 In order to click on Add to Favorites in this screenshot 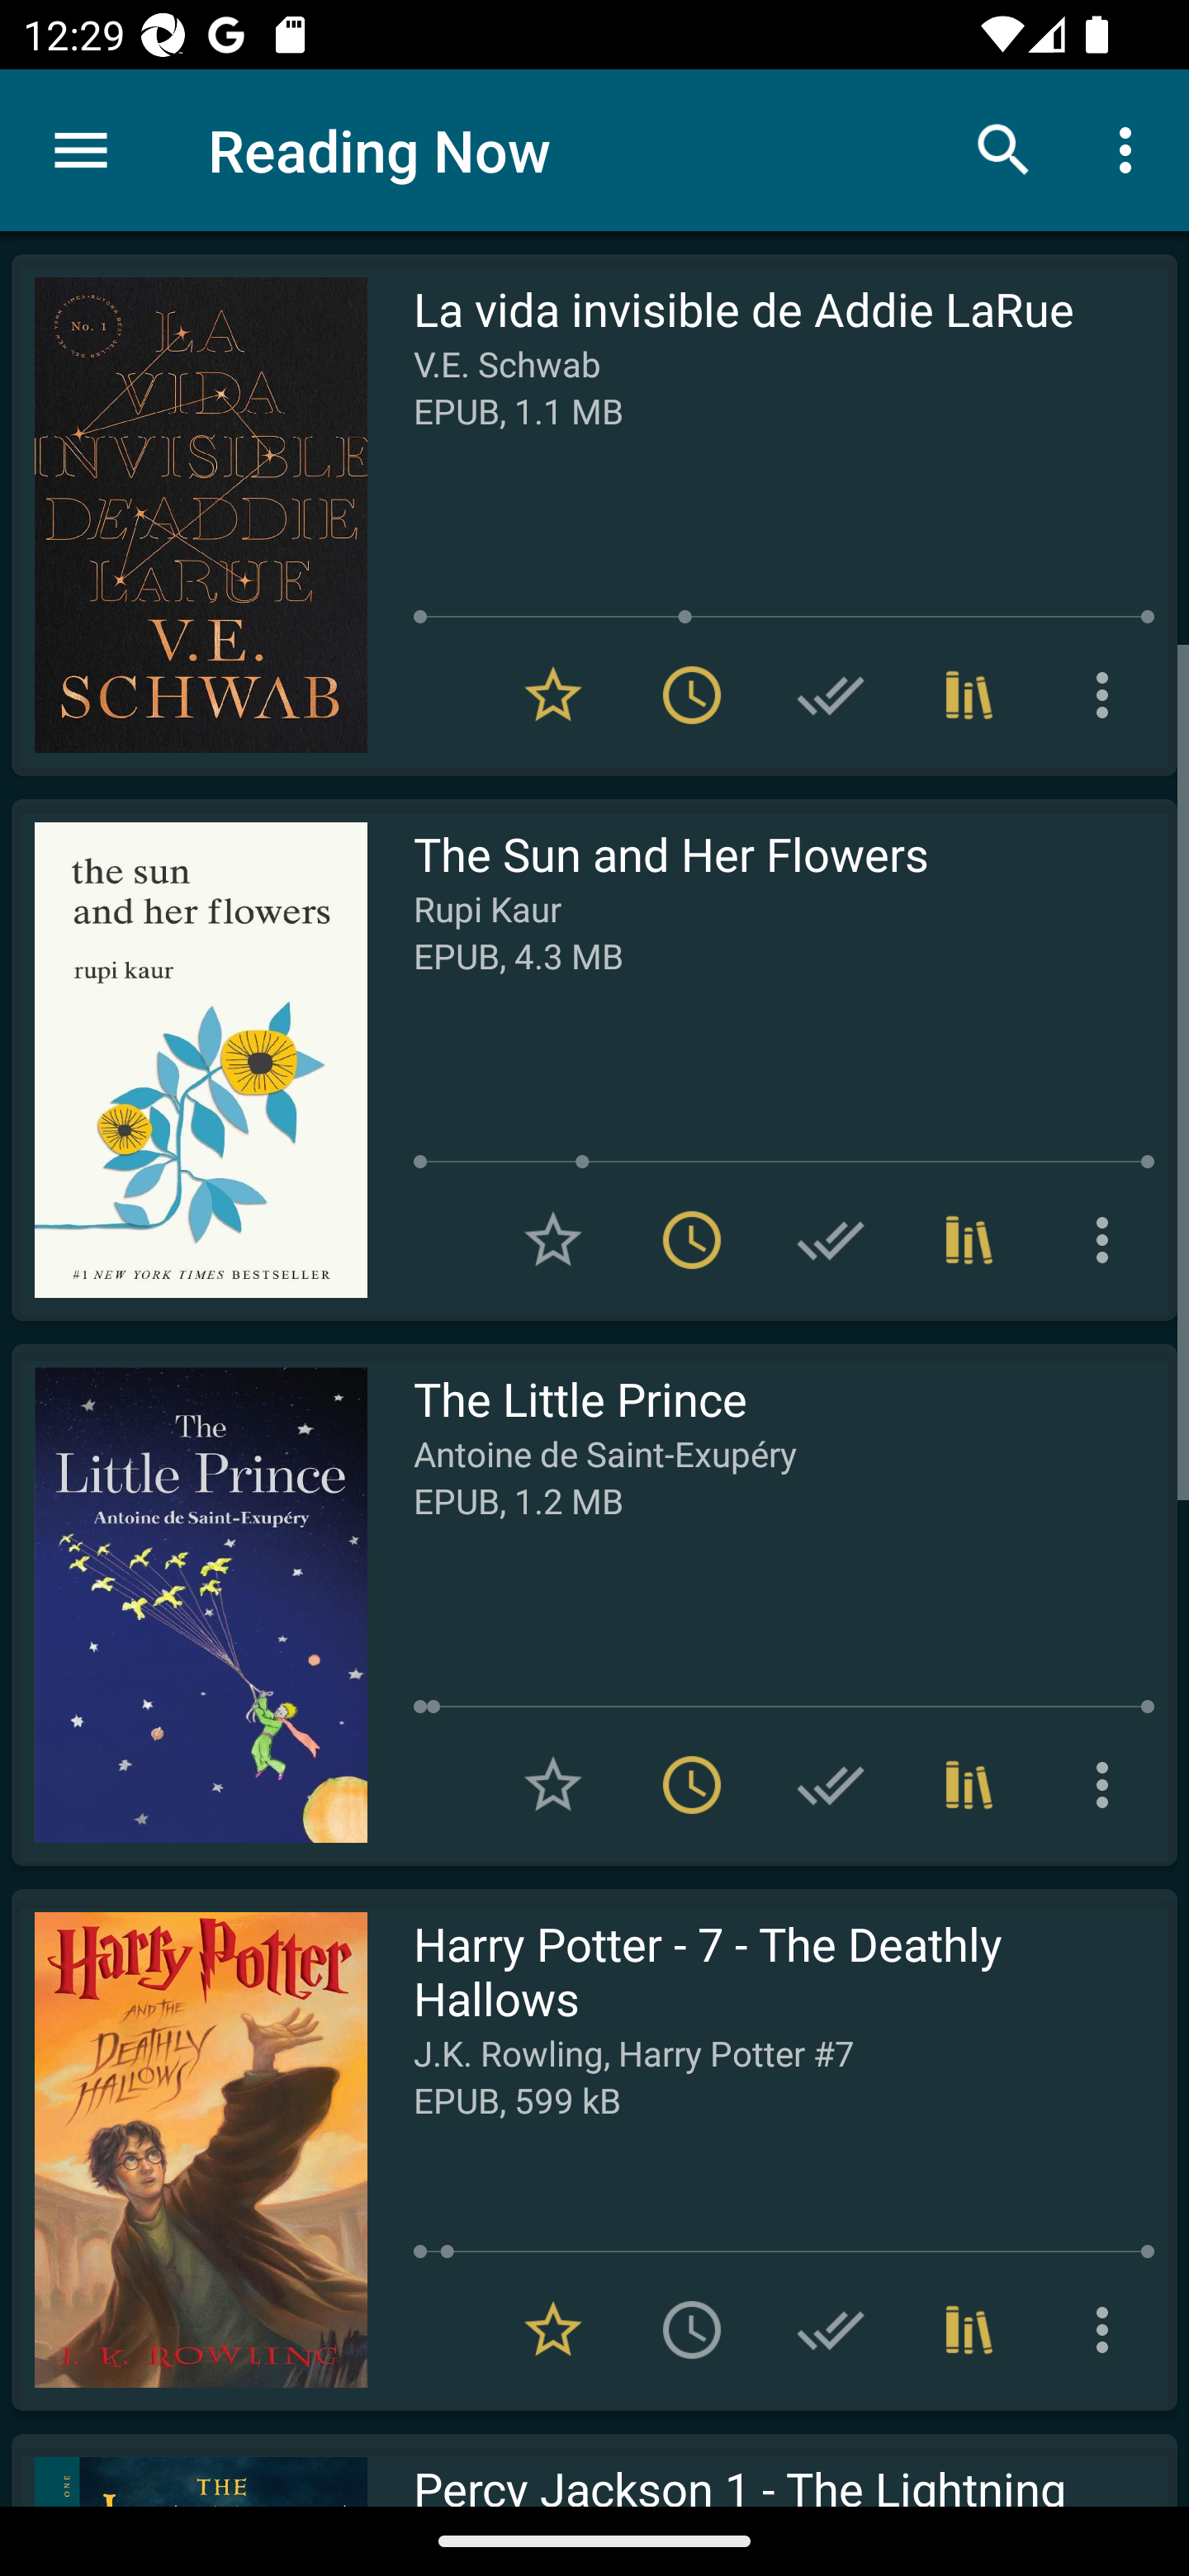, I will do `click(553, 1238)`.